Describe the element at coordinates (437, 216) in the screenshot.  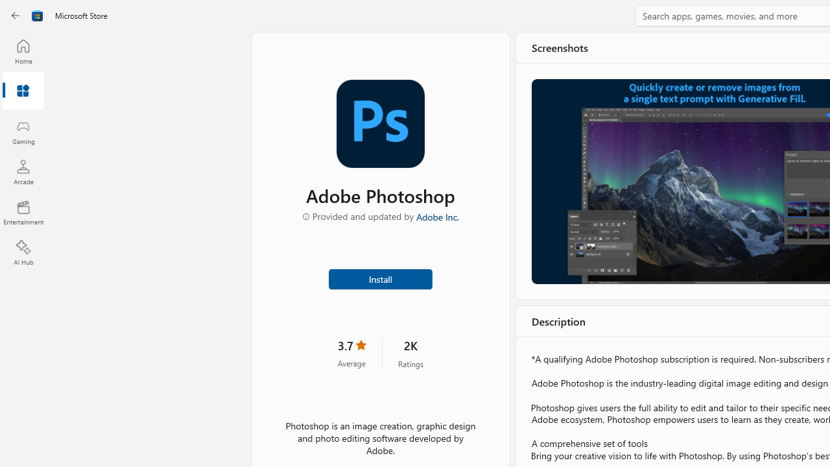
I see `Adobe Inc.` at that location.